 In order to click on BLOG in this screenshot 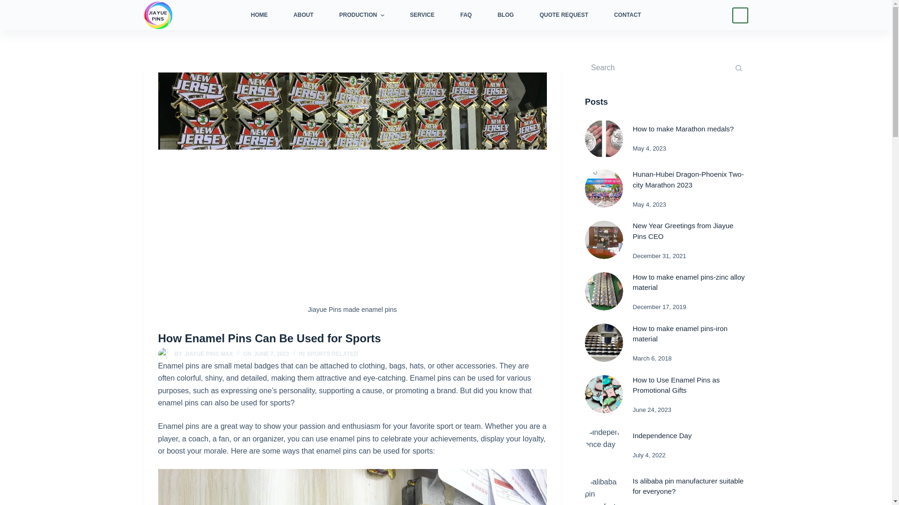, I will do `click(506, 15)`.